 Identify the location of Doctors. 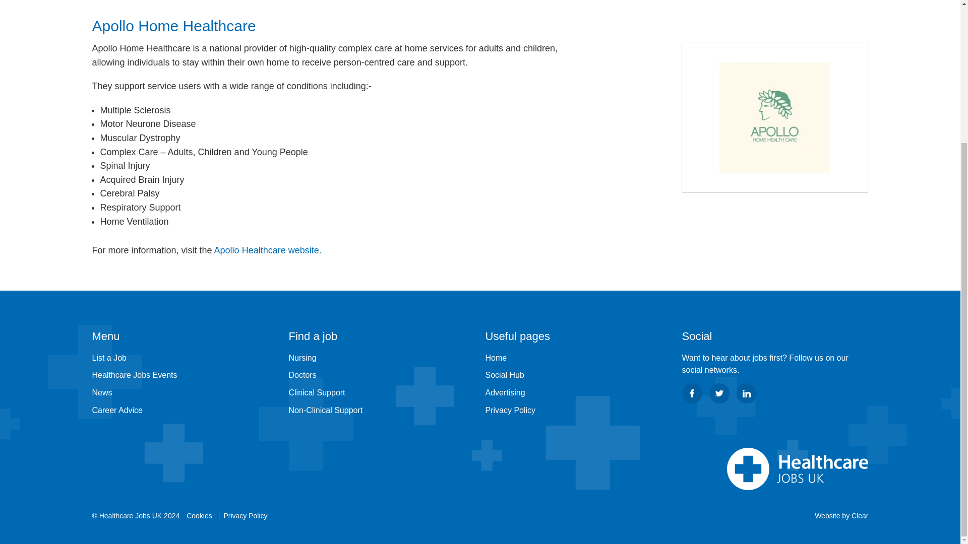
(302, 375).